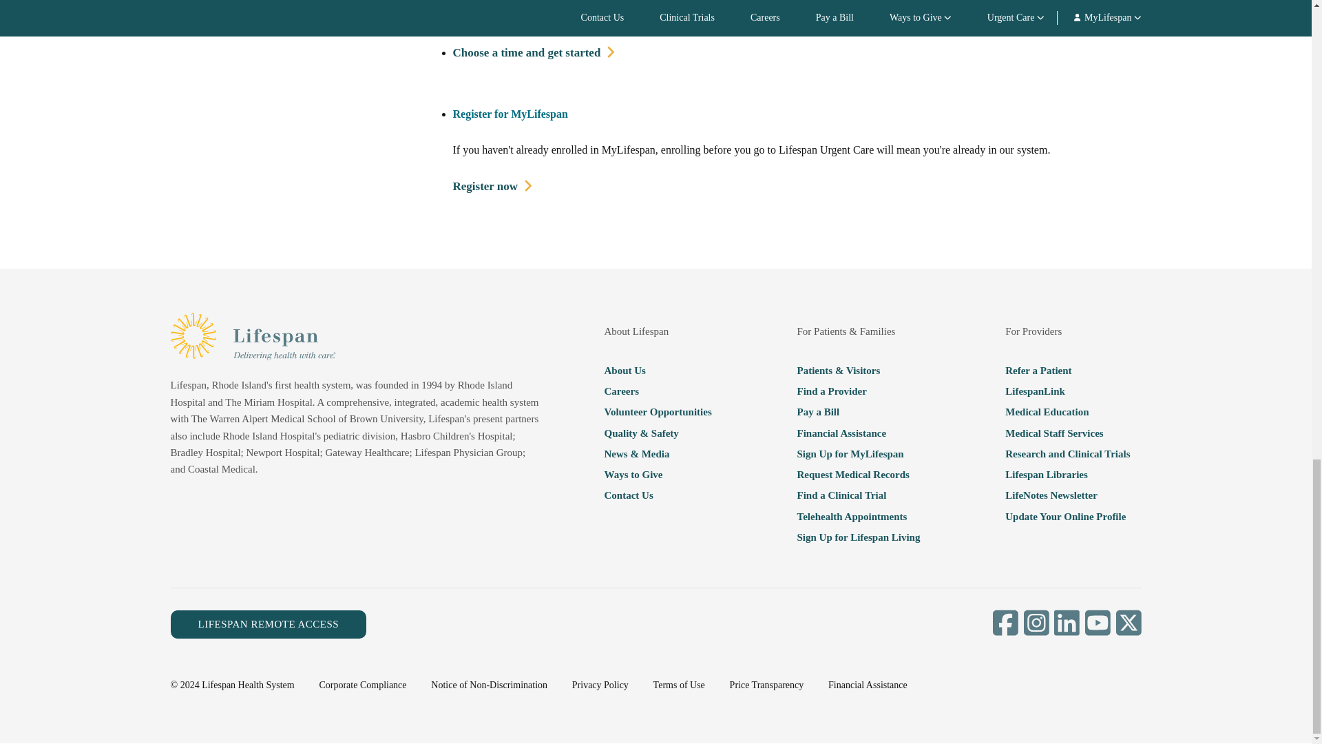 This screenshot has width=1322, height=744. What do you see at coordinates (858, 516) in the screenshot?
I see `How to participate in a telehealth appointment` at bounding box center [858, 516].